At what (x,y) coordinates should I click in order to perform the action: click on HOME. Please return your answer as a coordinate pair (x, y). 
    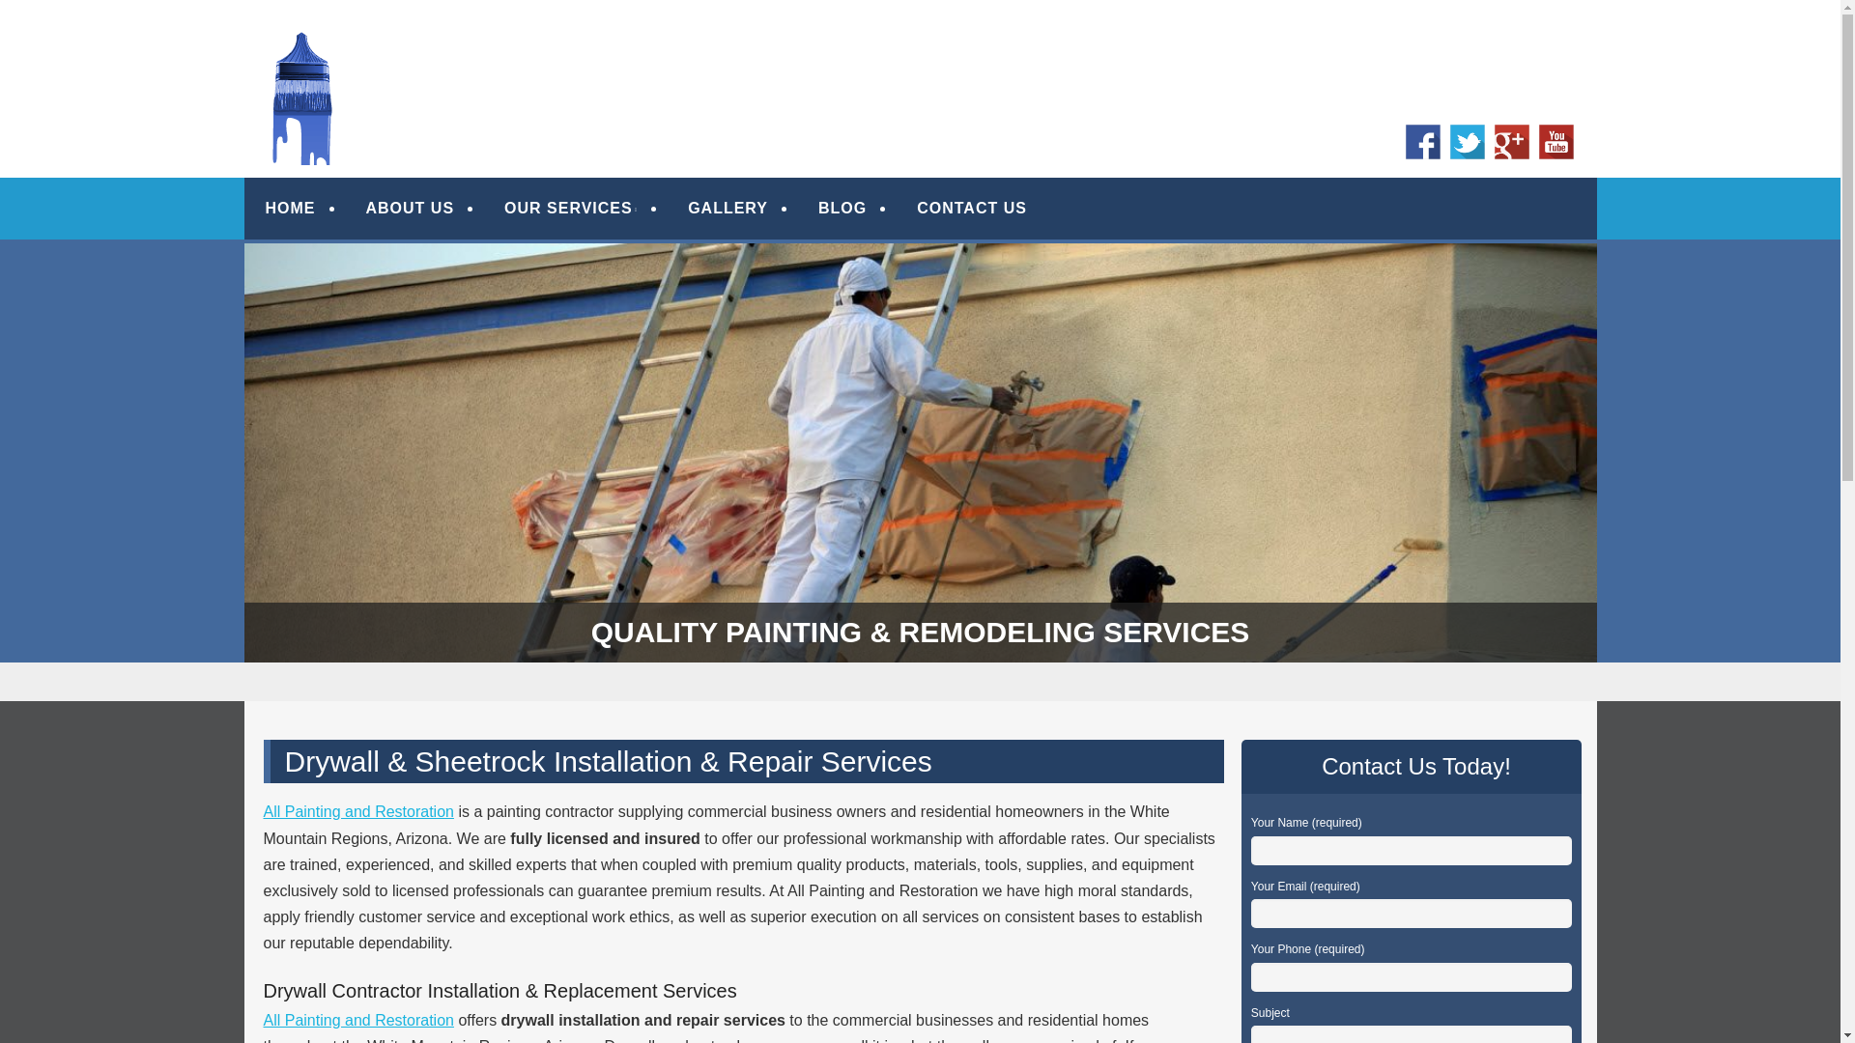
    Looking at the image, I should click on (290, 209).